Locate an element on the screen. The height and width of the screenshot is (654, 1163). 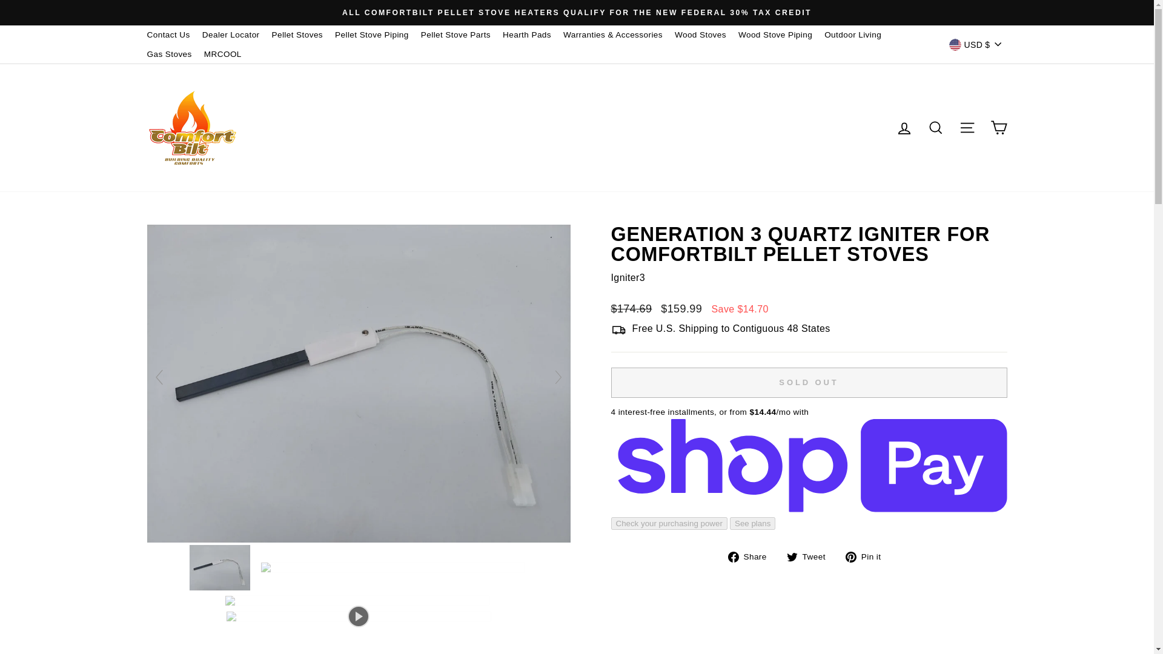
Generation 3 Quartz Igniter for Comfortbilt Pellet Stoves is located at coordinates (359, 601).